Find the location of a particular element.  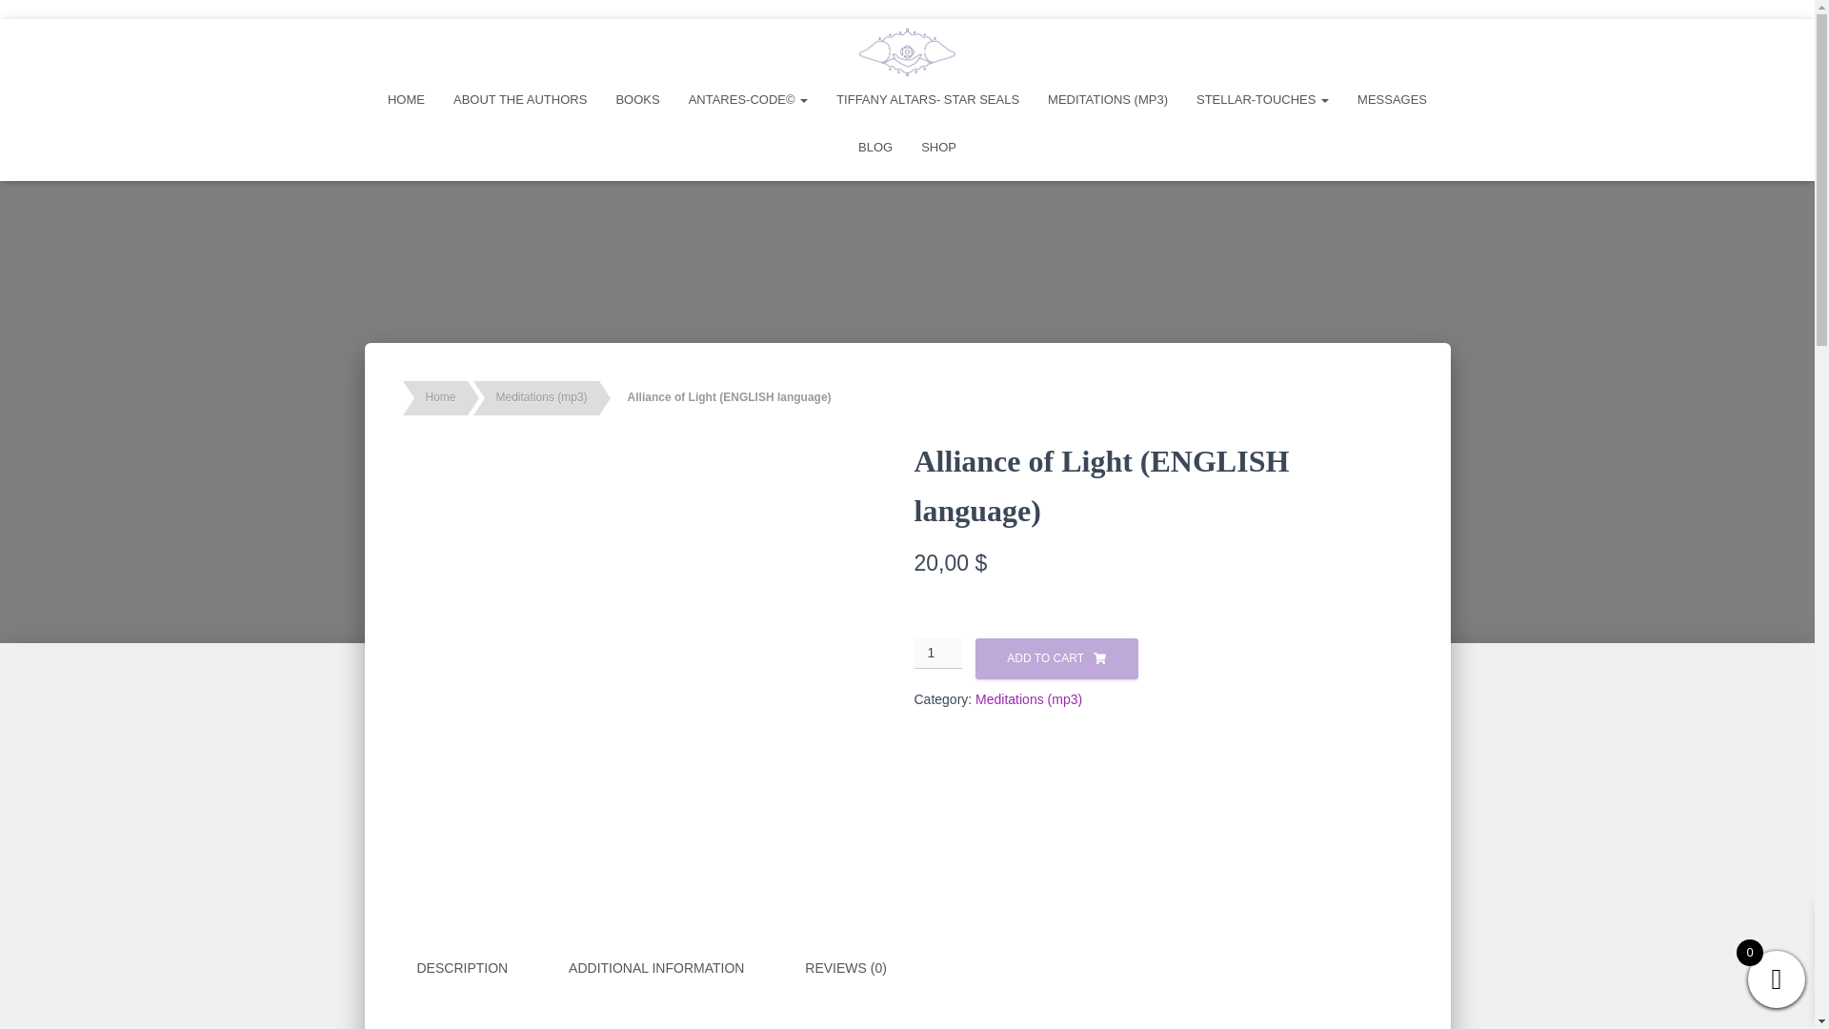

STELLAR-TOUCHES is located at coordinates (1261, 99).